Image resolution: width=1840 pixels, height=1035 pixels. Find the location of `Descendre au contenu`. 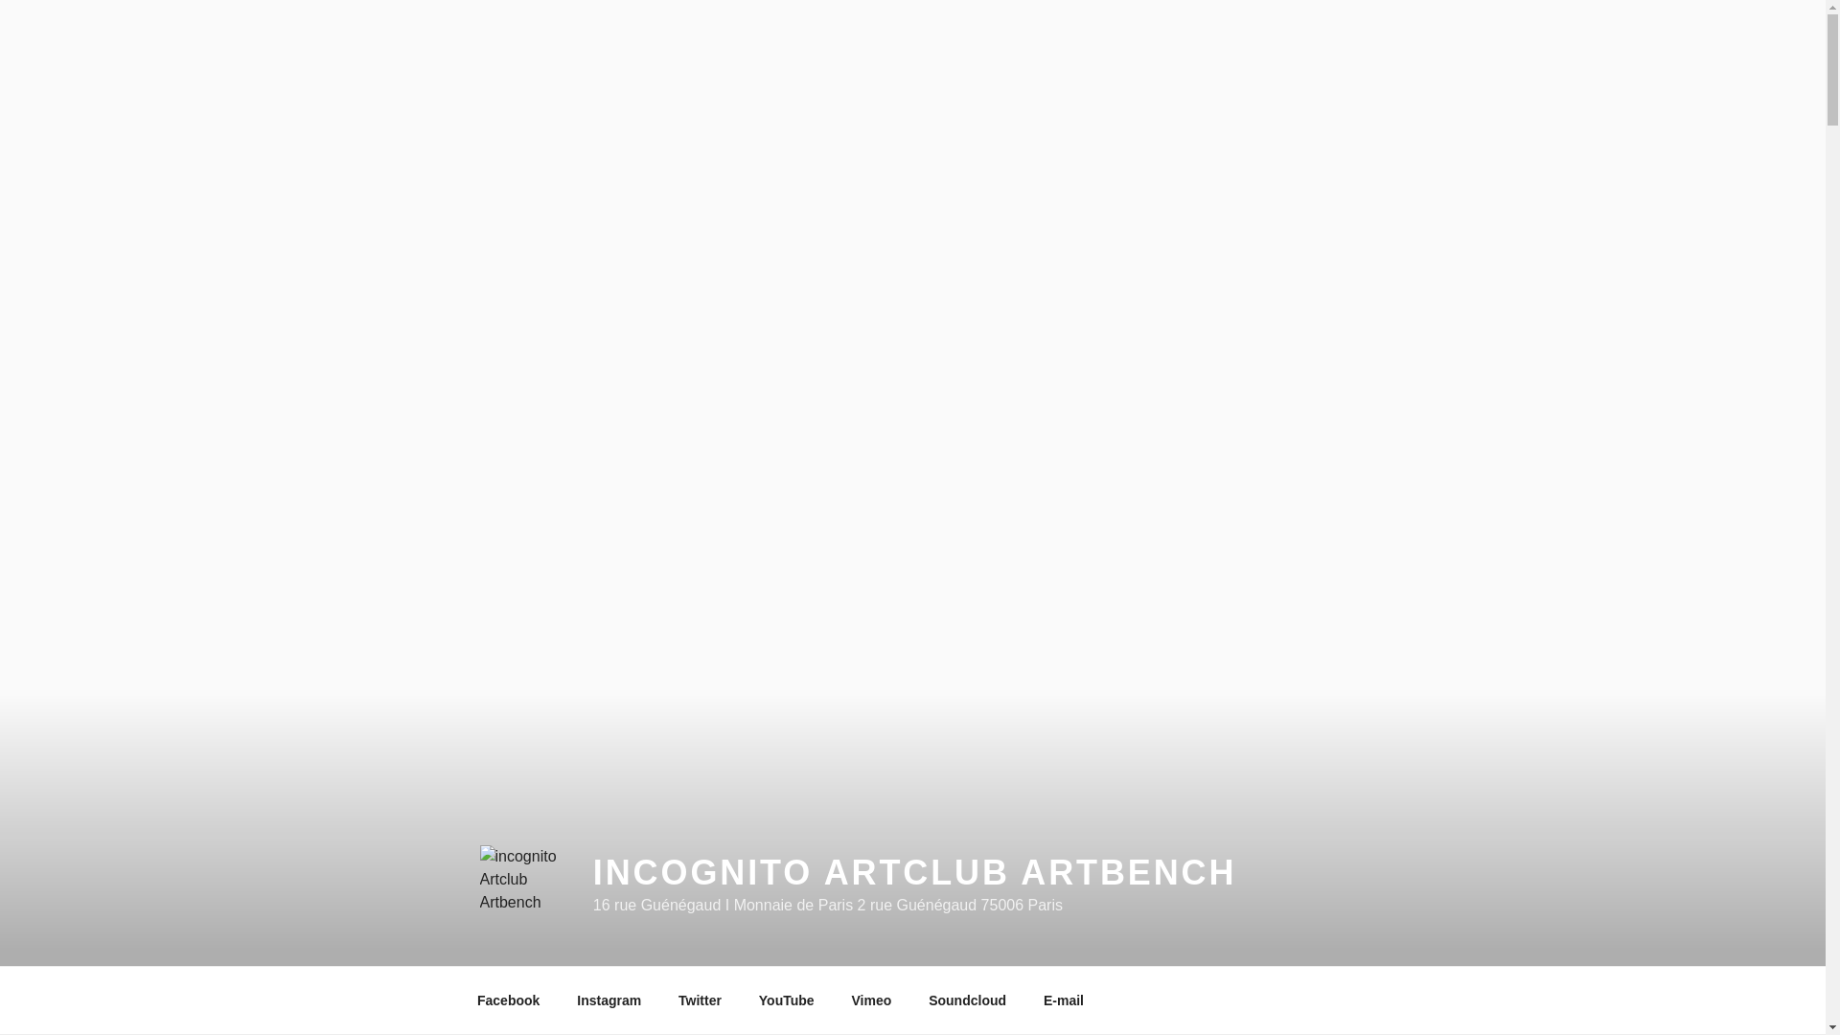

Descendre au contenu is located at coordinates (1368, 1000).